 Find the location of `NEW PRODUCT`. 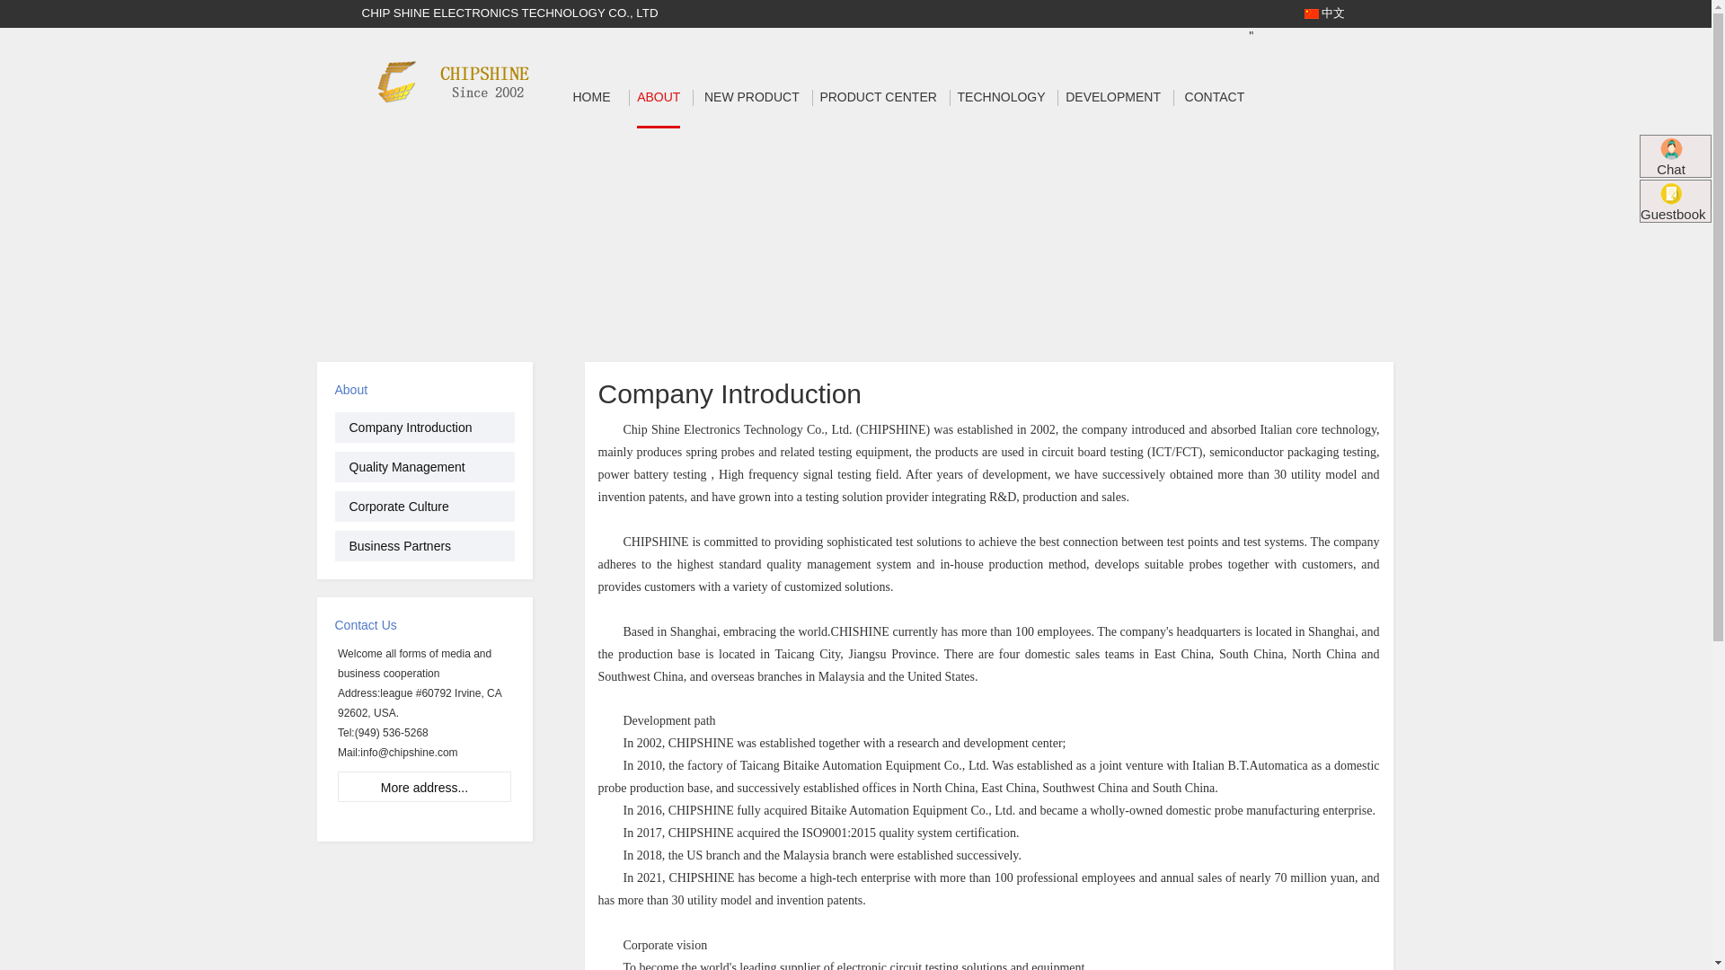

NEW PRODUCT is located at coordinates (751, 97).